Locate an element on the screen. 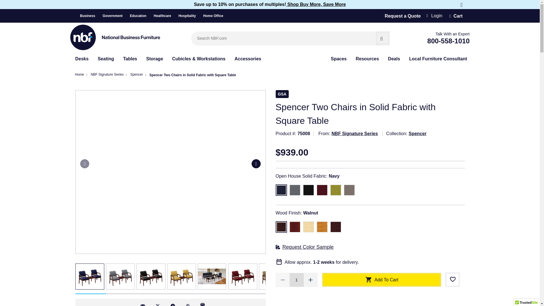  Spencer Two Chairs in Solid Fabric with Square Table is located at coordinates (181, 276).